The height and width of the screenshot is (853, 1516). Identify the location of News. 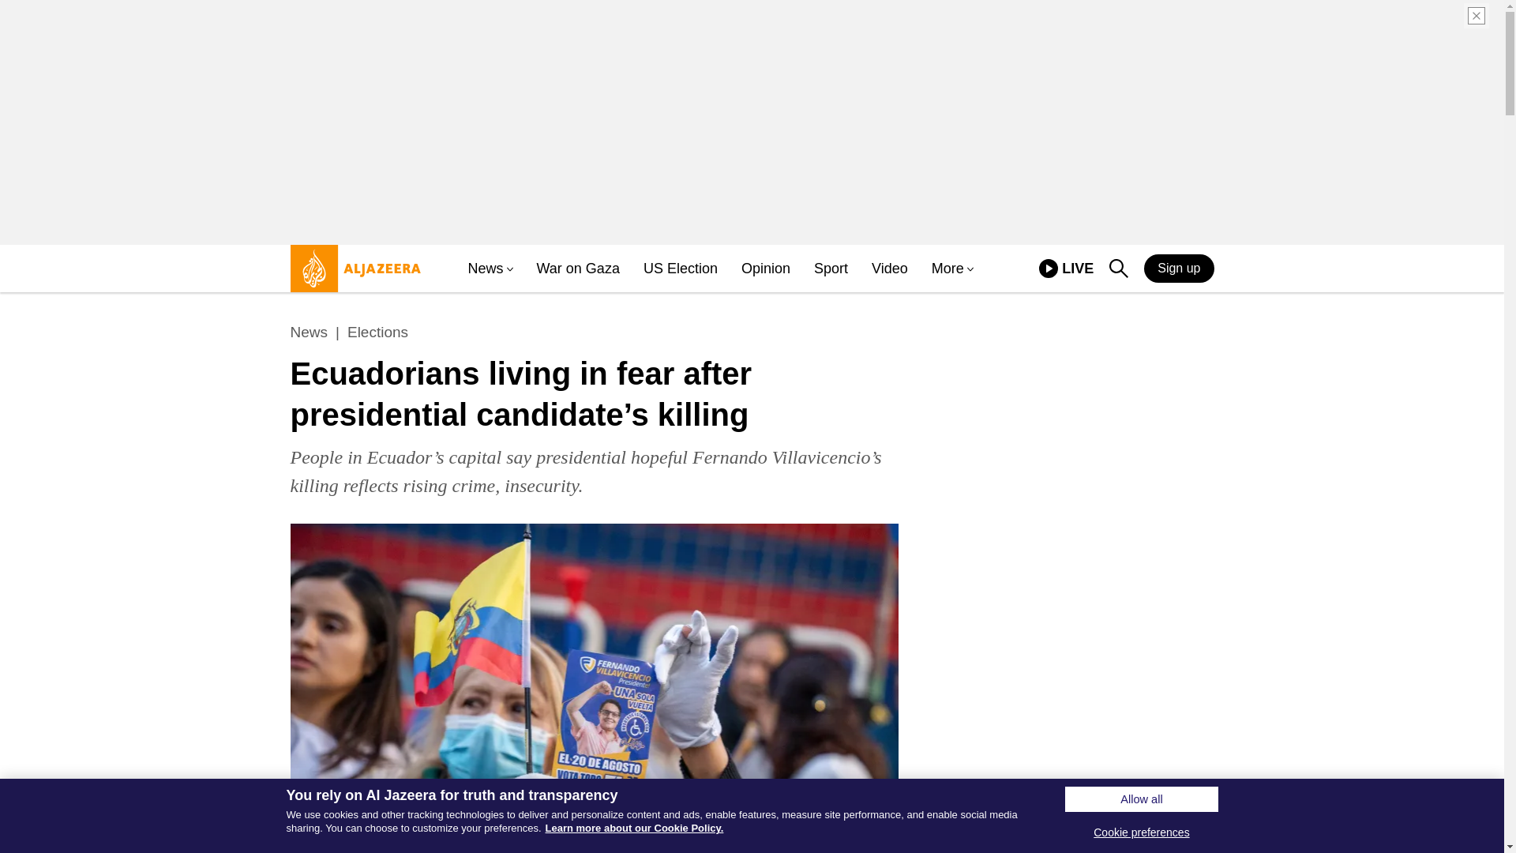
(1118, 269).